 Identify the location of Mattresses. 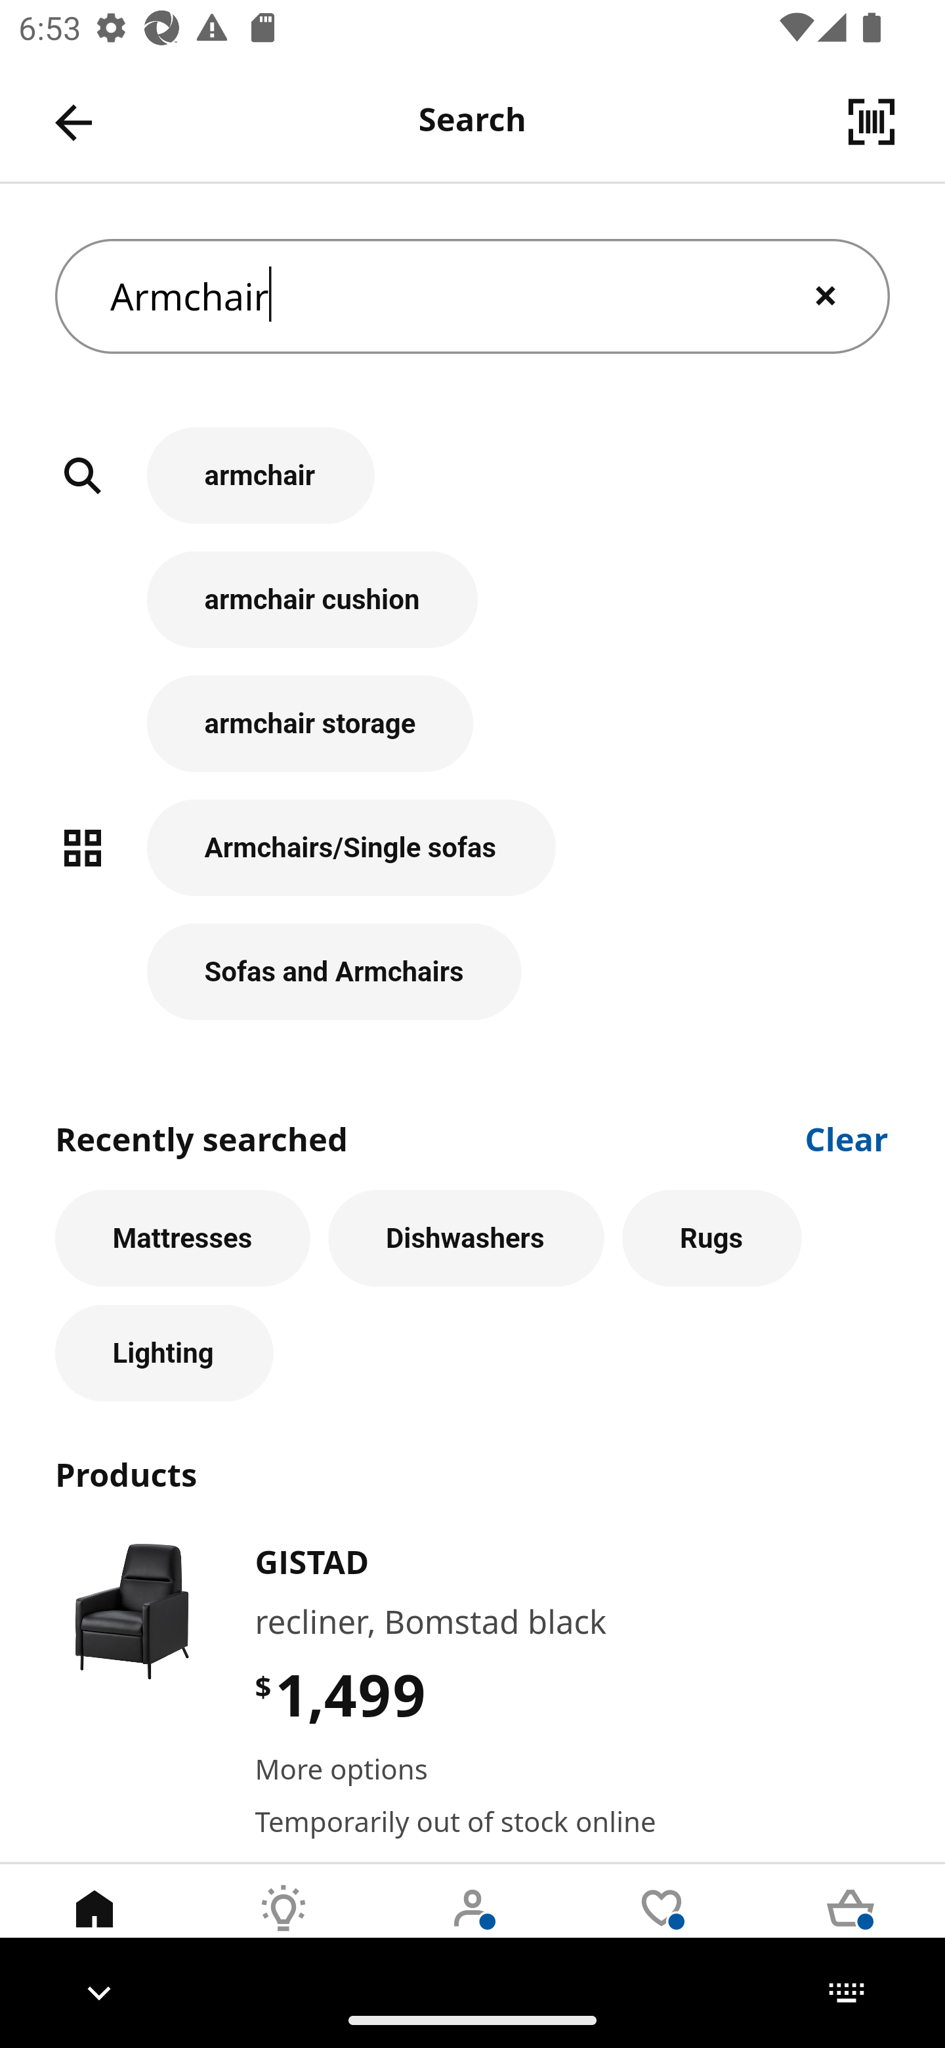
(182, 1238).